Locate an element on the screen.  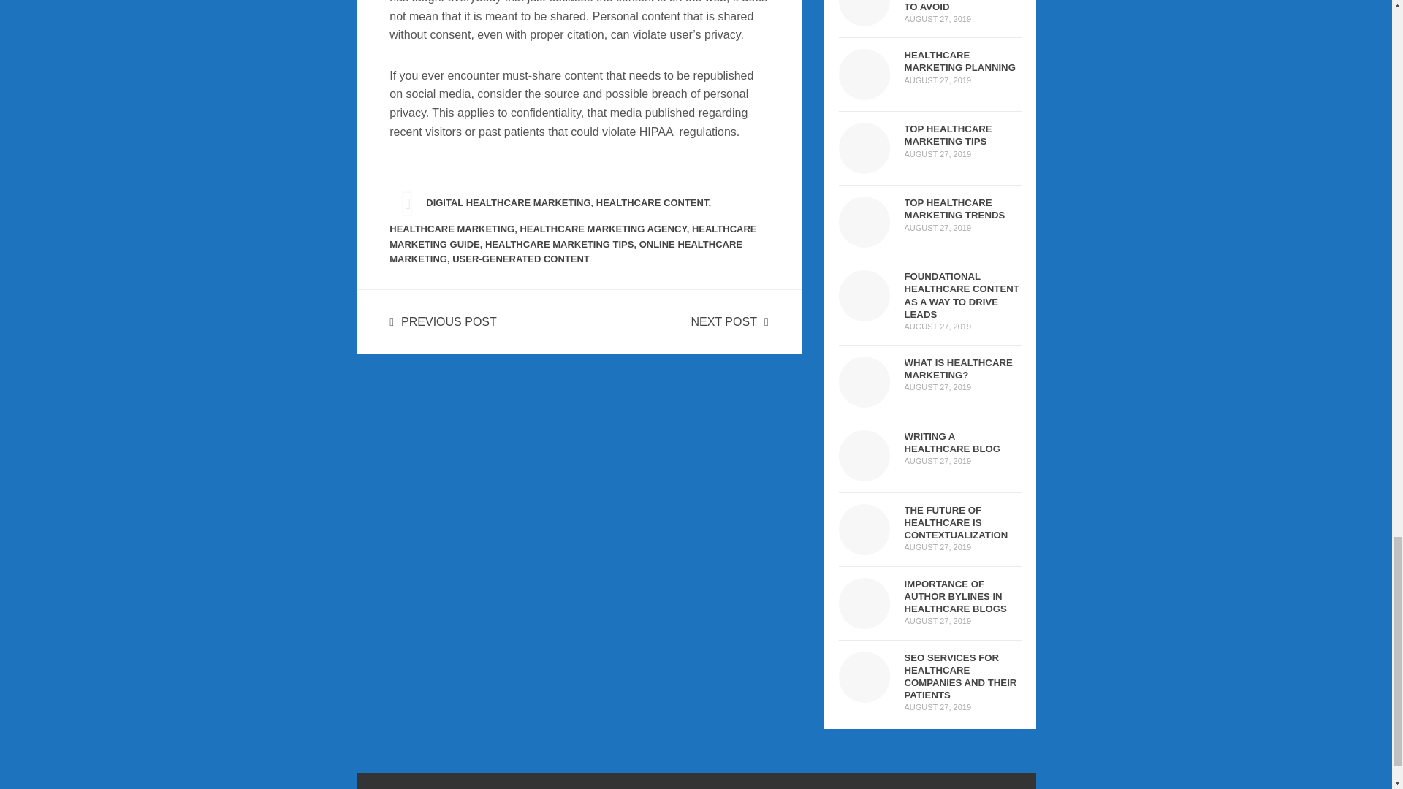
NEXT POST is located at coordinates (730, 321).